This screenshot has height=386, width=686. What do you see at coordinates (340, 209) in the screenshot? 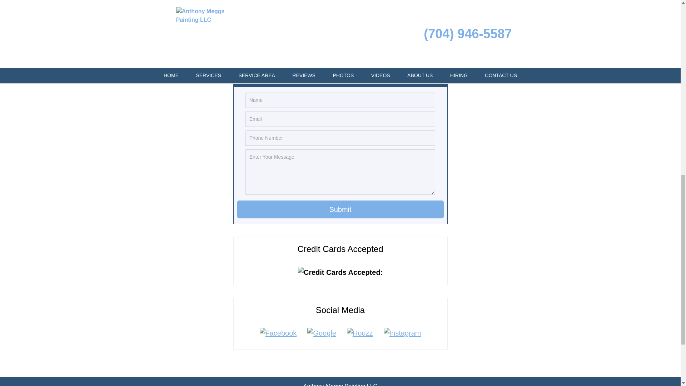
I see `Submit` at bounding box center [340, 209].